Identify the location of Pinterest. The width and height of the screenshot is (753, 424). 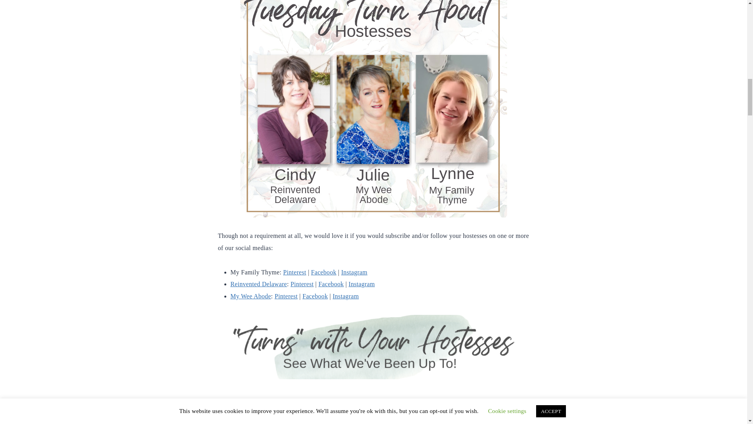
(302, 284).